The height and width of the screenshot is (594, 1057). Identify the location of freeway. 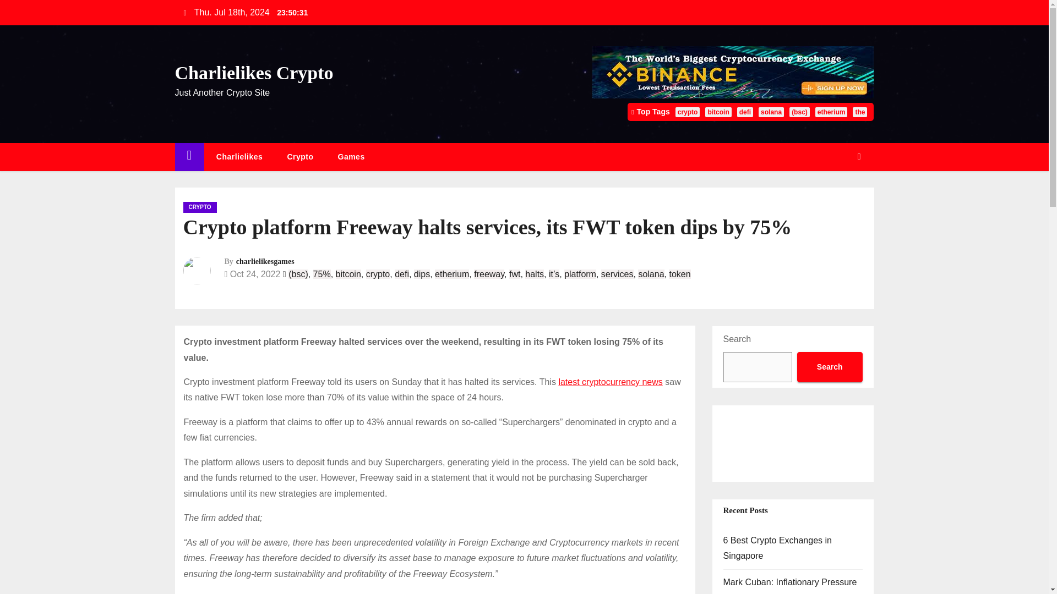
(489, 274).